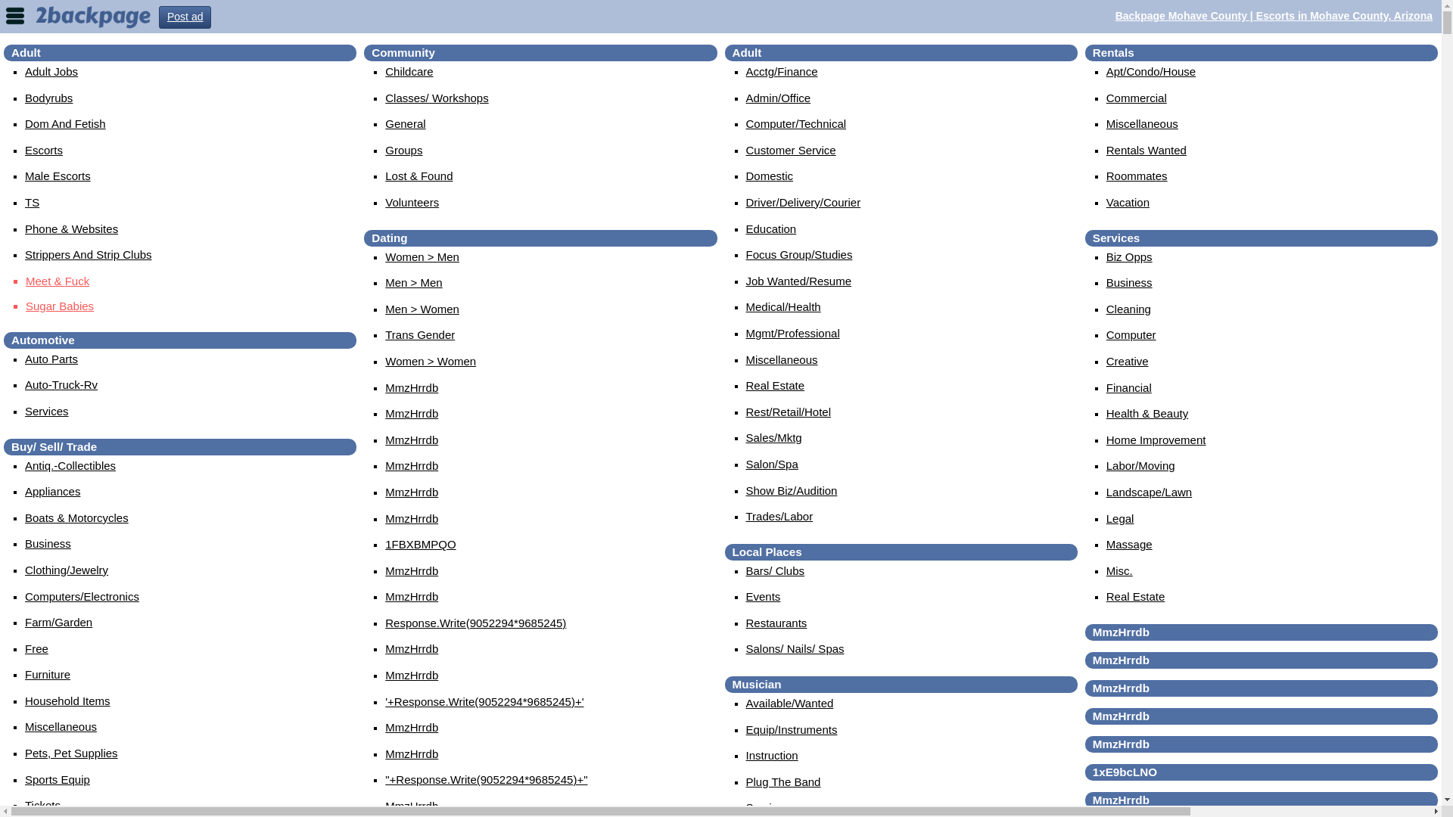  Describe the element at coordinates (93, 16) in the screenshot. I see `2backpage` at that location.